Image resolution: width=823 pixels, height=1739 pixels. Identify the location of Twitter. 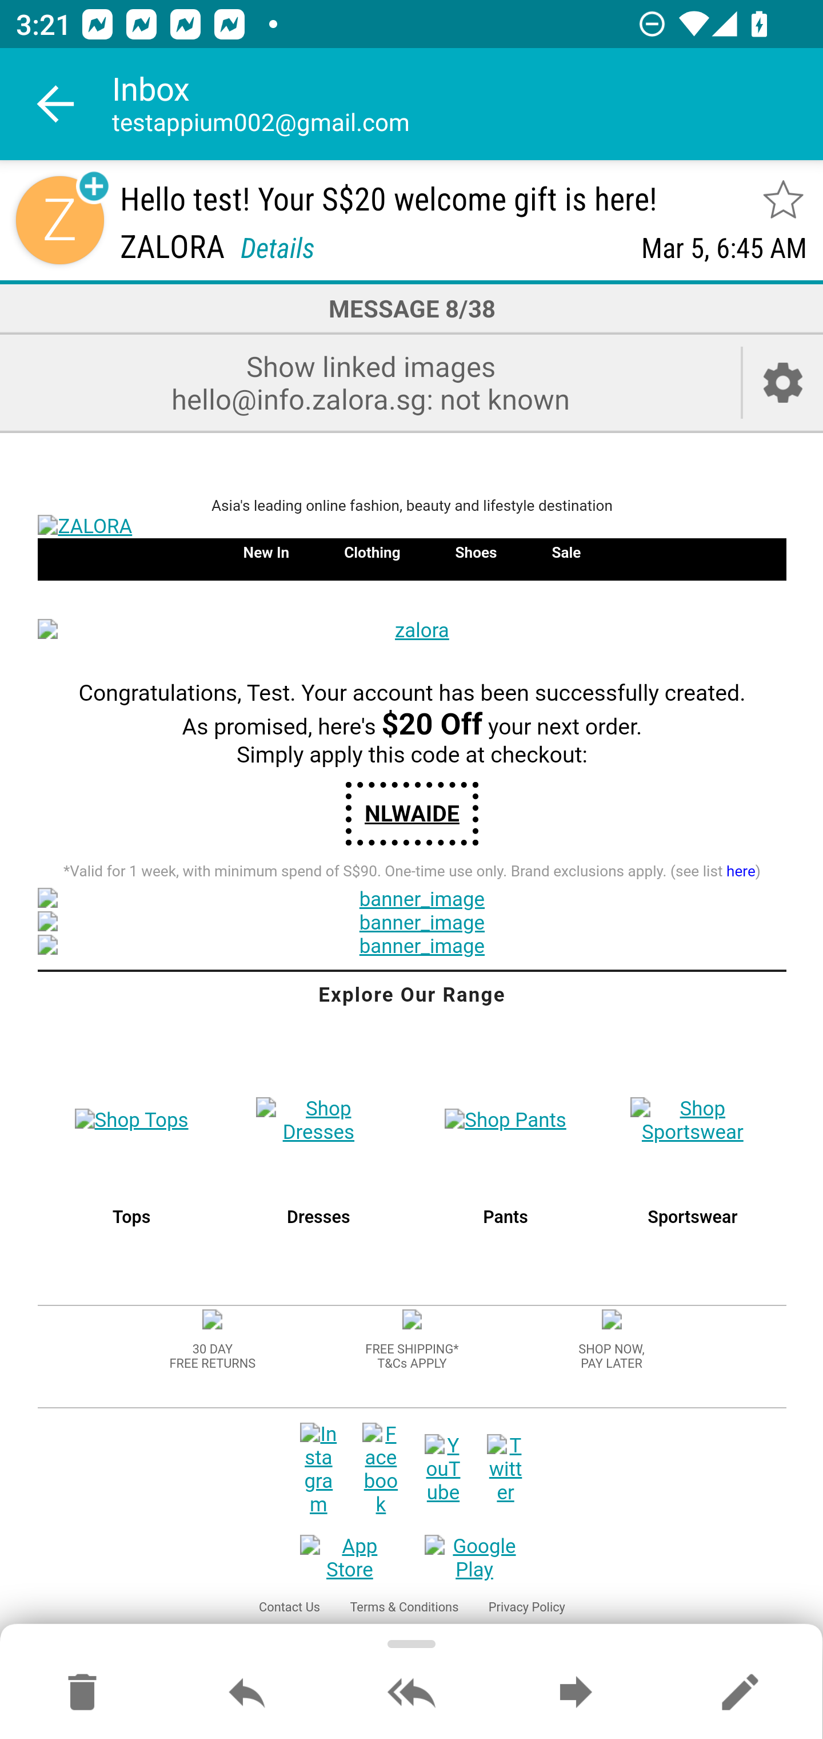
(505, 1469).